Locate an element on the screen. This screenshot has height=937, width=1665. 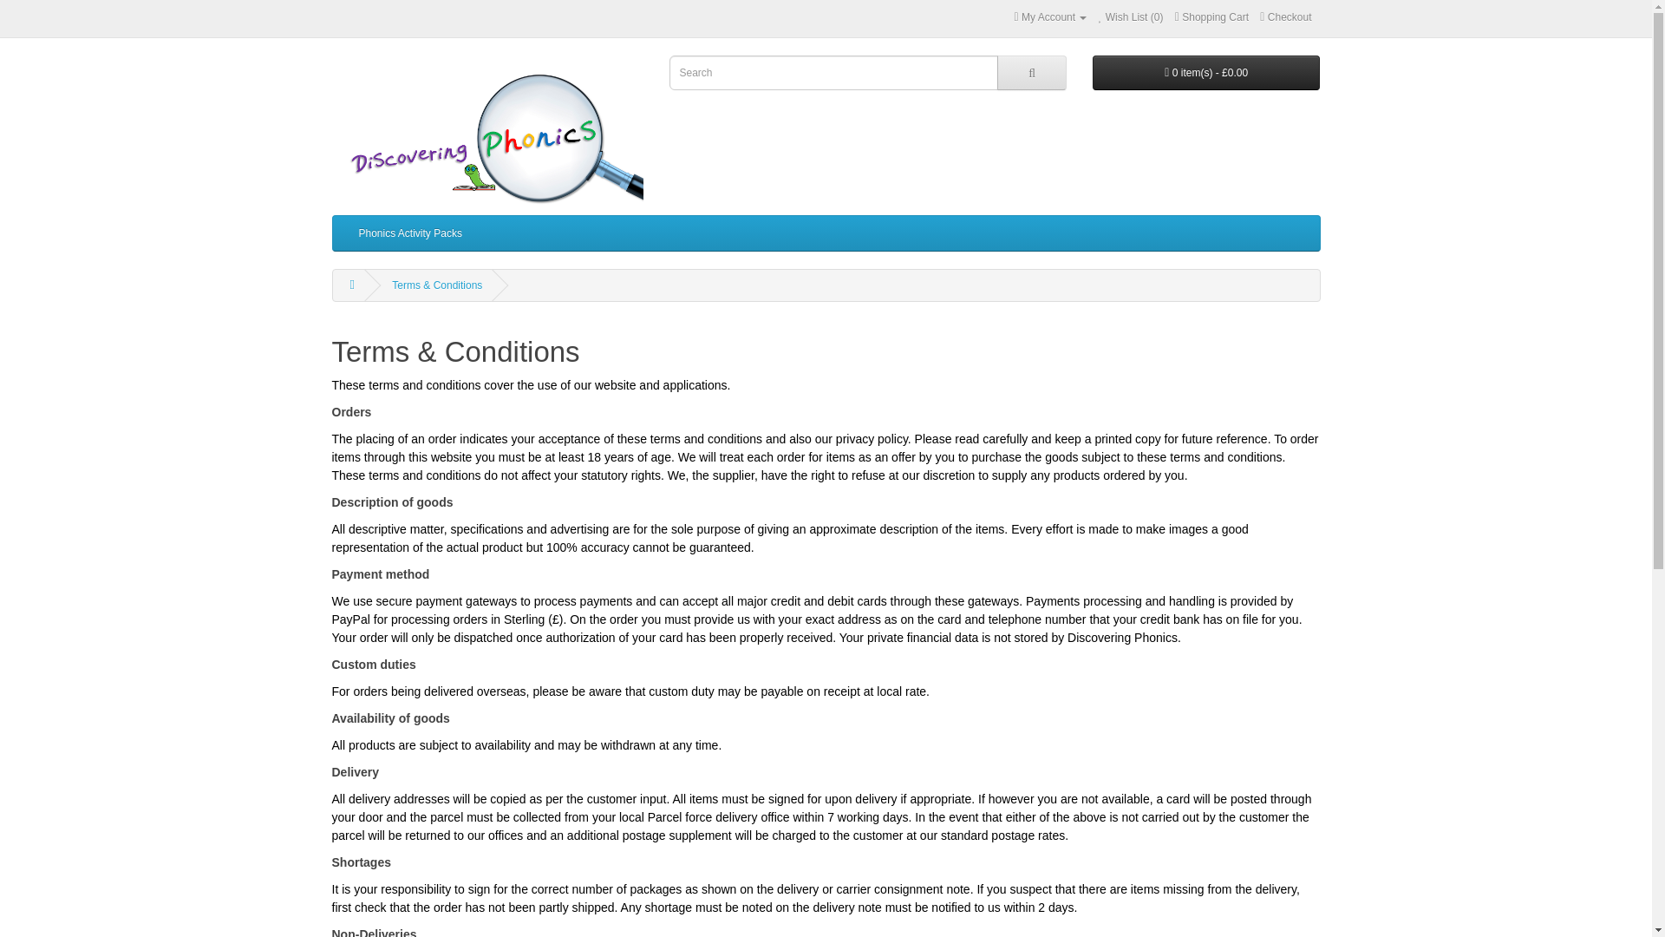
Shopping Cart is located at coordinates (1212, 17).